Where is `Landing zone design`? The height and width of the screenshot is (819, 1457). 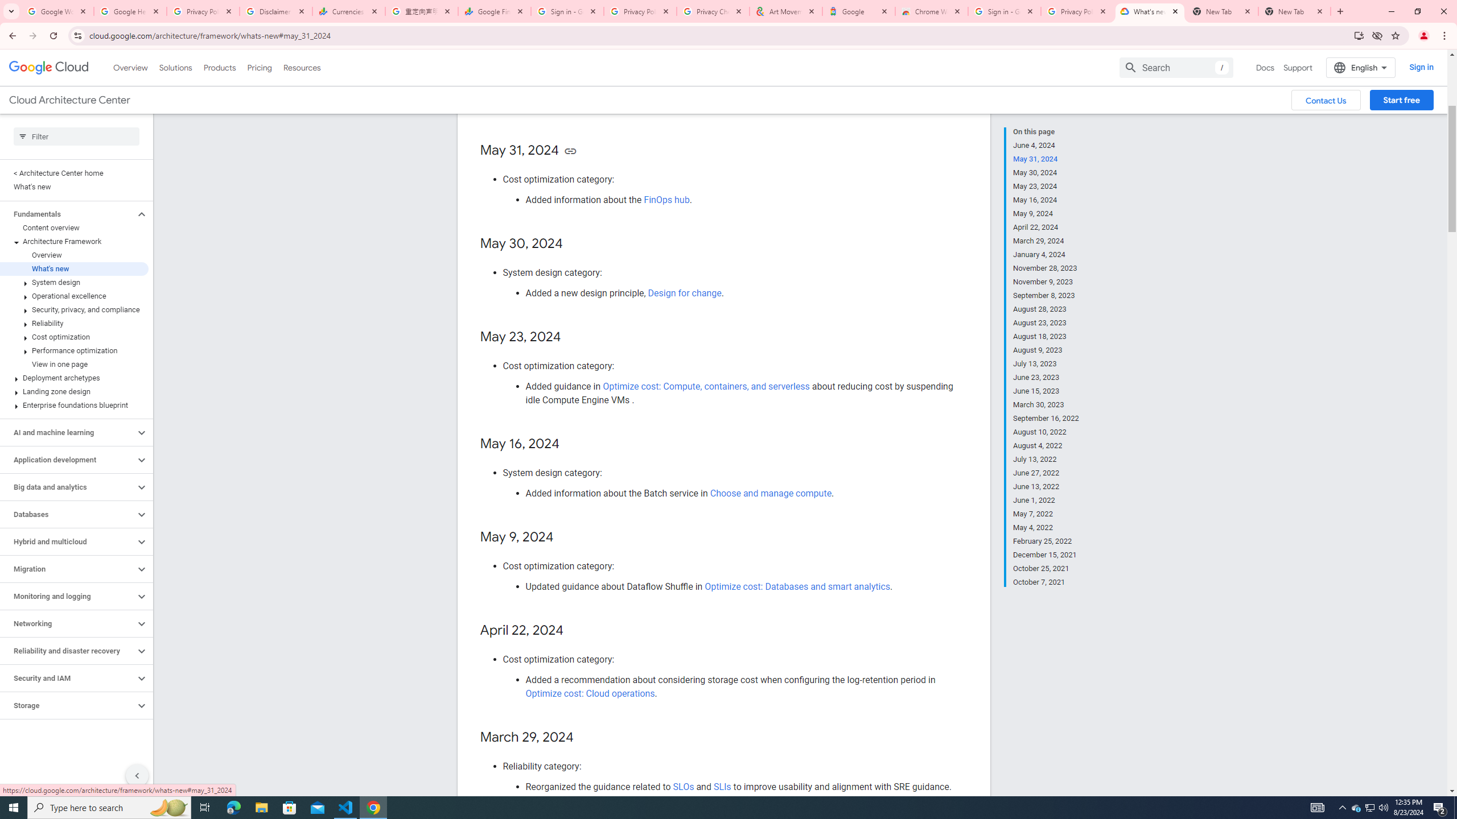 Landing zone design is located at coordinates (74, 391).